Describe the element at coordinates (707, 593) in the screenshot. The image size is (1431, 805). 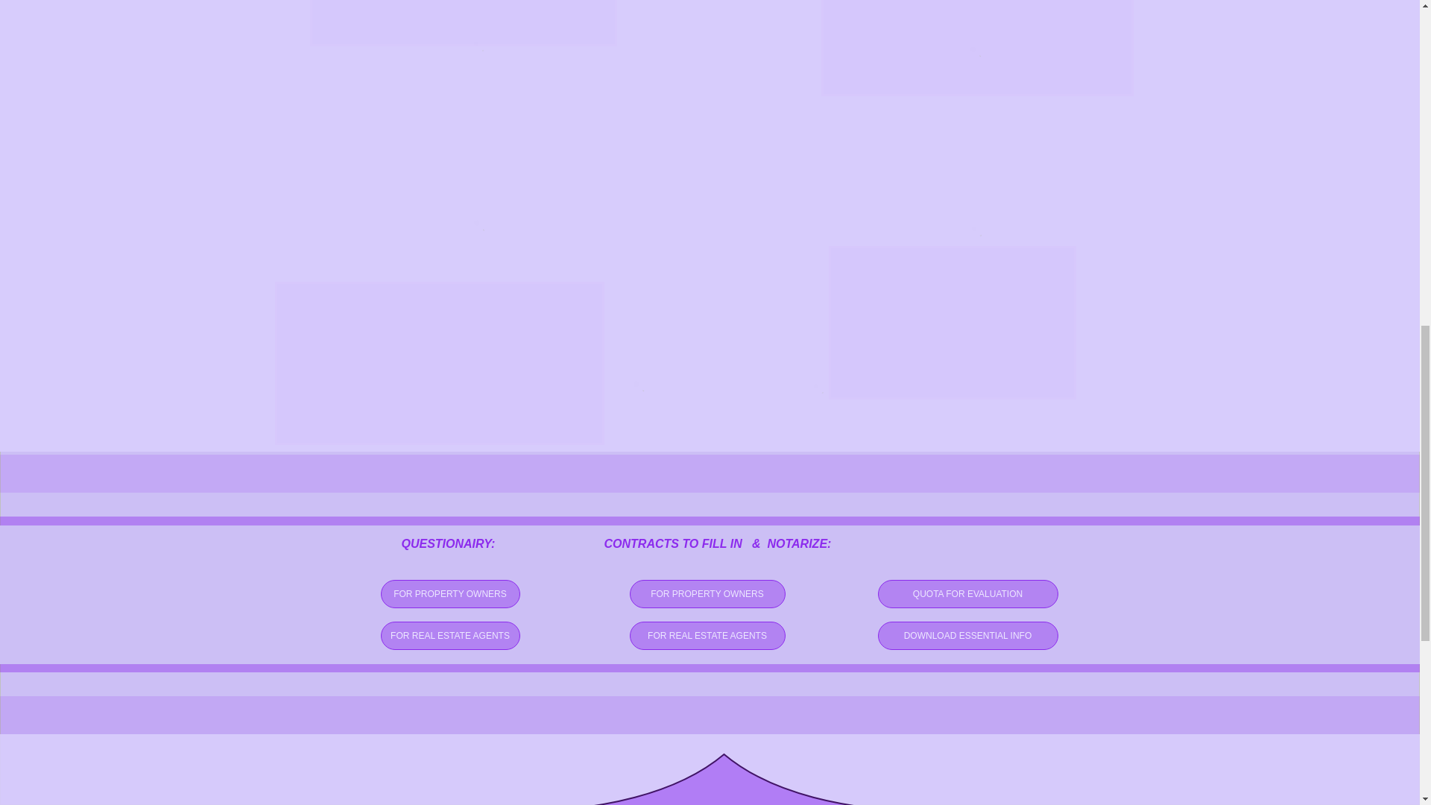
I see `FOR PROPERTY OWNERS` at that location.